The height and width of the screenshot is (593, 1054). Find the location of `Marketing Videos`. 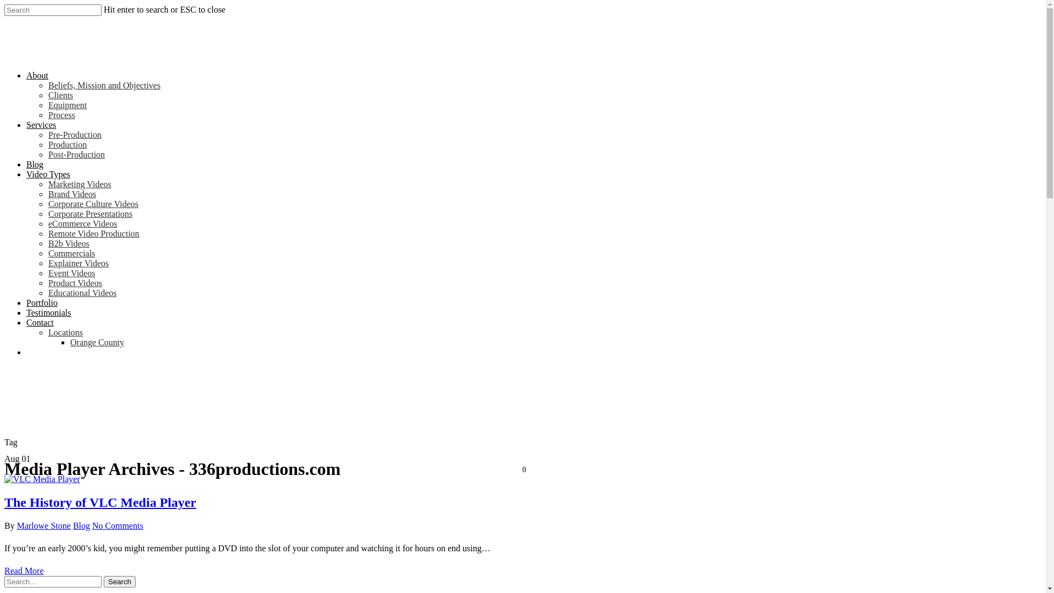

Marketing Videos is located at coordinates (80, 184).